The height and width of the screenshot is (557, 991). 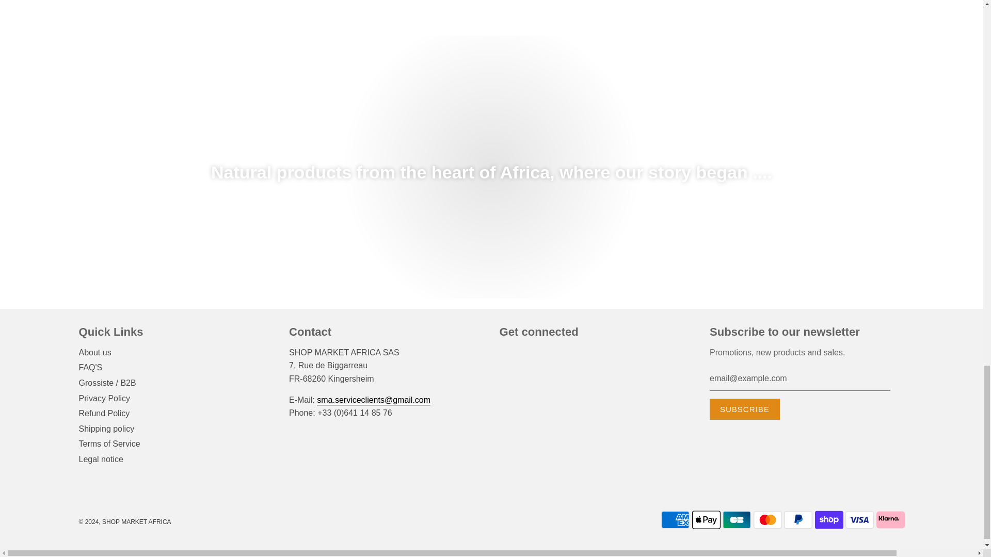 I want to click on Visa, so click(x=859, y=520).